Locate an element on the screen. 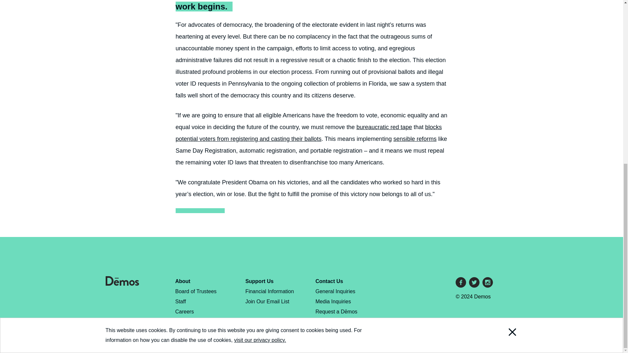 Image resolution: width=628 pixels, height=353 pixels. General Inquiries is located at coordinates (336, 291).